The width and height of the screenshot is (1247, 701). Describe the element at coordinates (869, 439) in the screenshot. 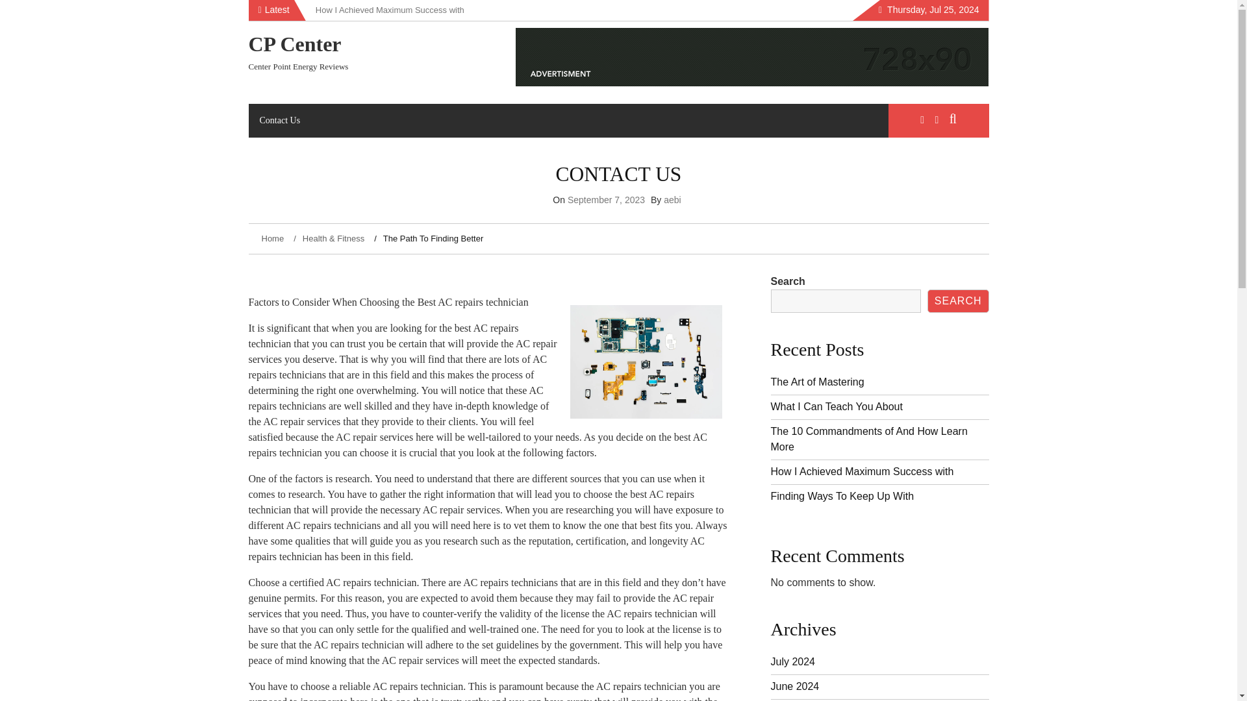

I see `The 10 Commandments of And How Learn More` at that location.